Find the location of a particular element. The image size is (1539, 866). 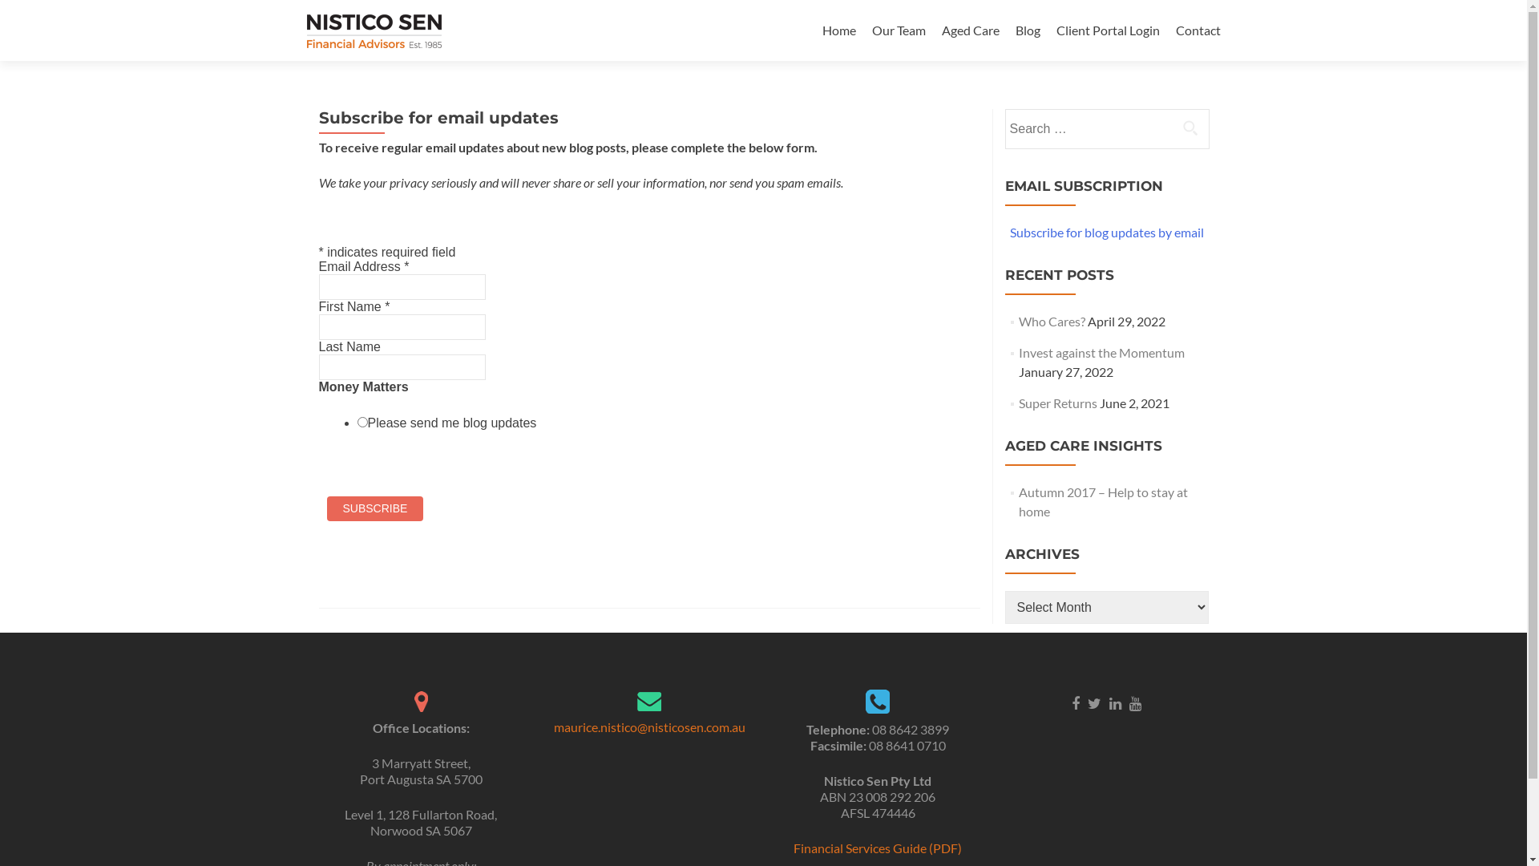

maurice.nistico@nisticosen.com.au is located at coordinates (649, 726).